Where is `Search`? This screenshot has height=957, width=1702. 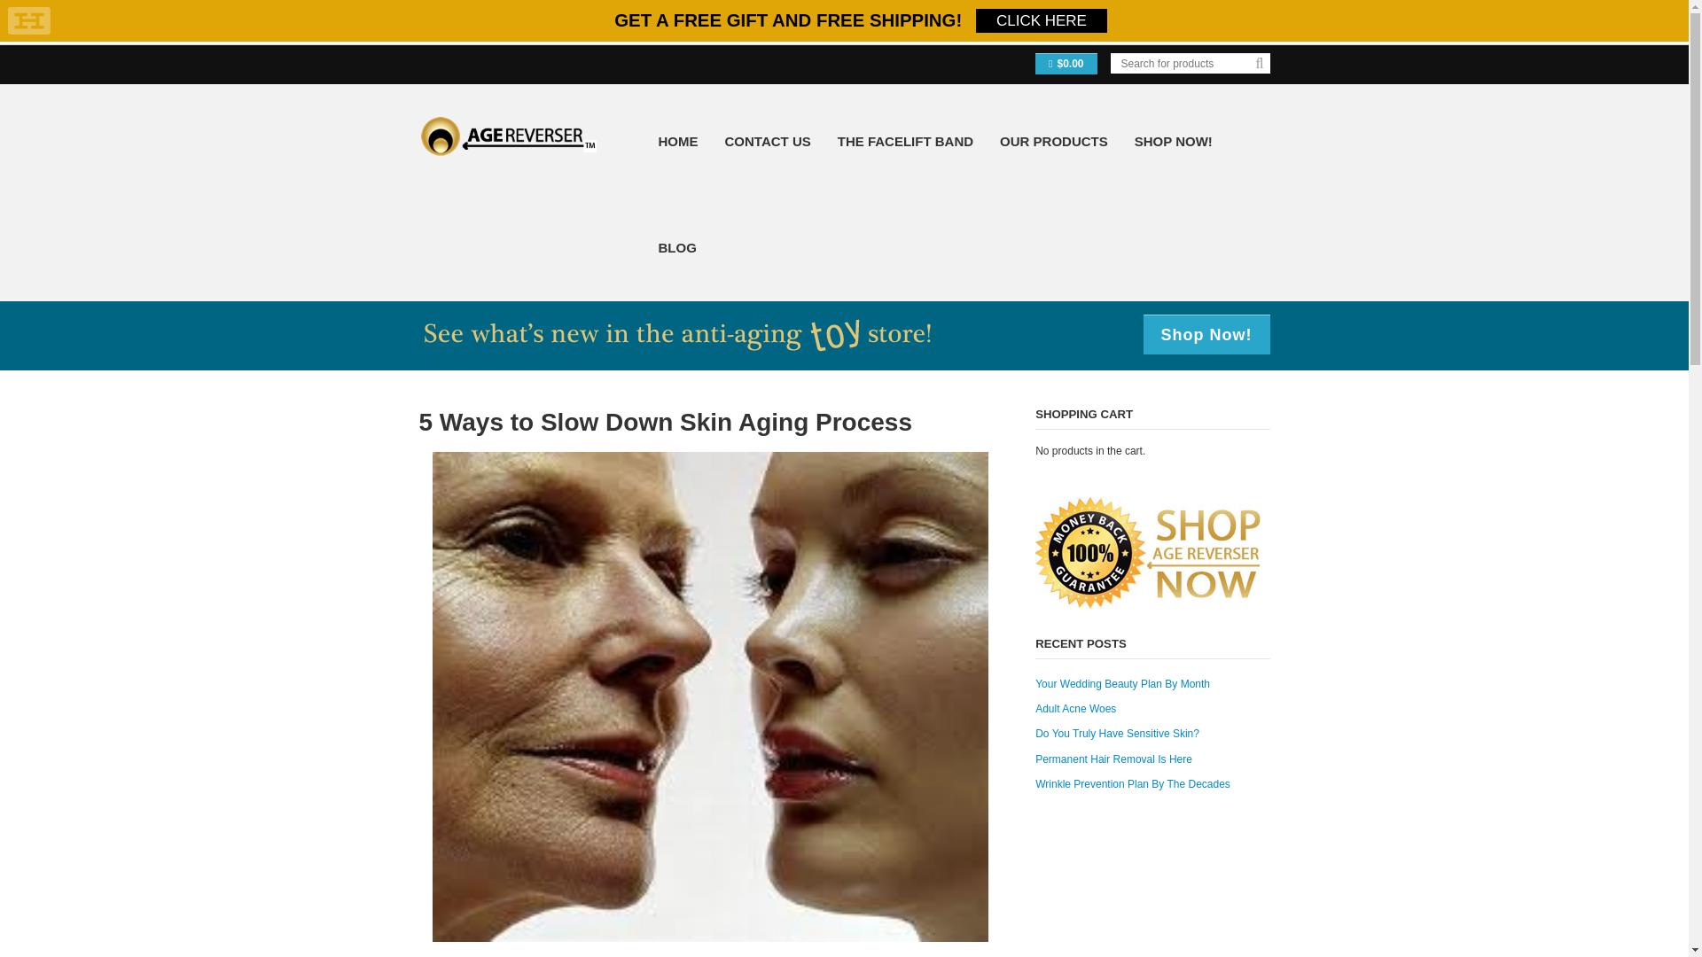 Search is located at coordinates (1259, 66).